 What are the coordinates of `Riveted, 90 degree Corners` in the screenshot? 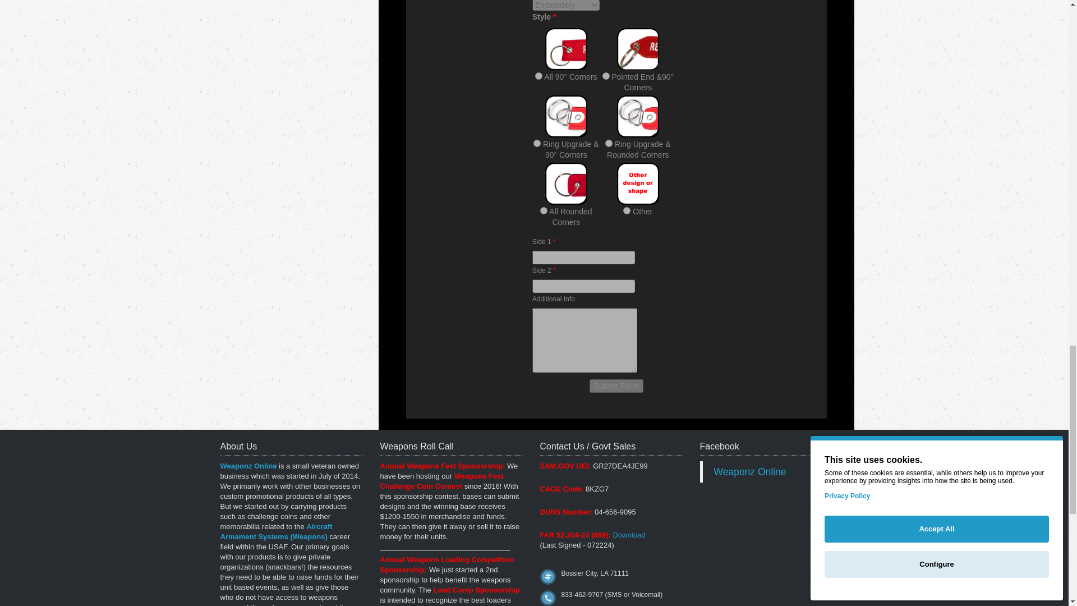 It's located at (536, 144).